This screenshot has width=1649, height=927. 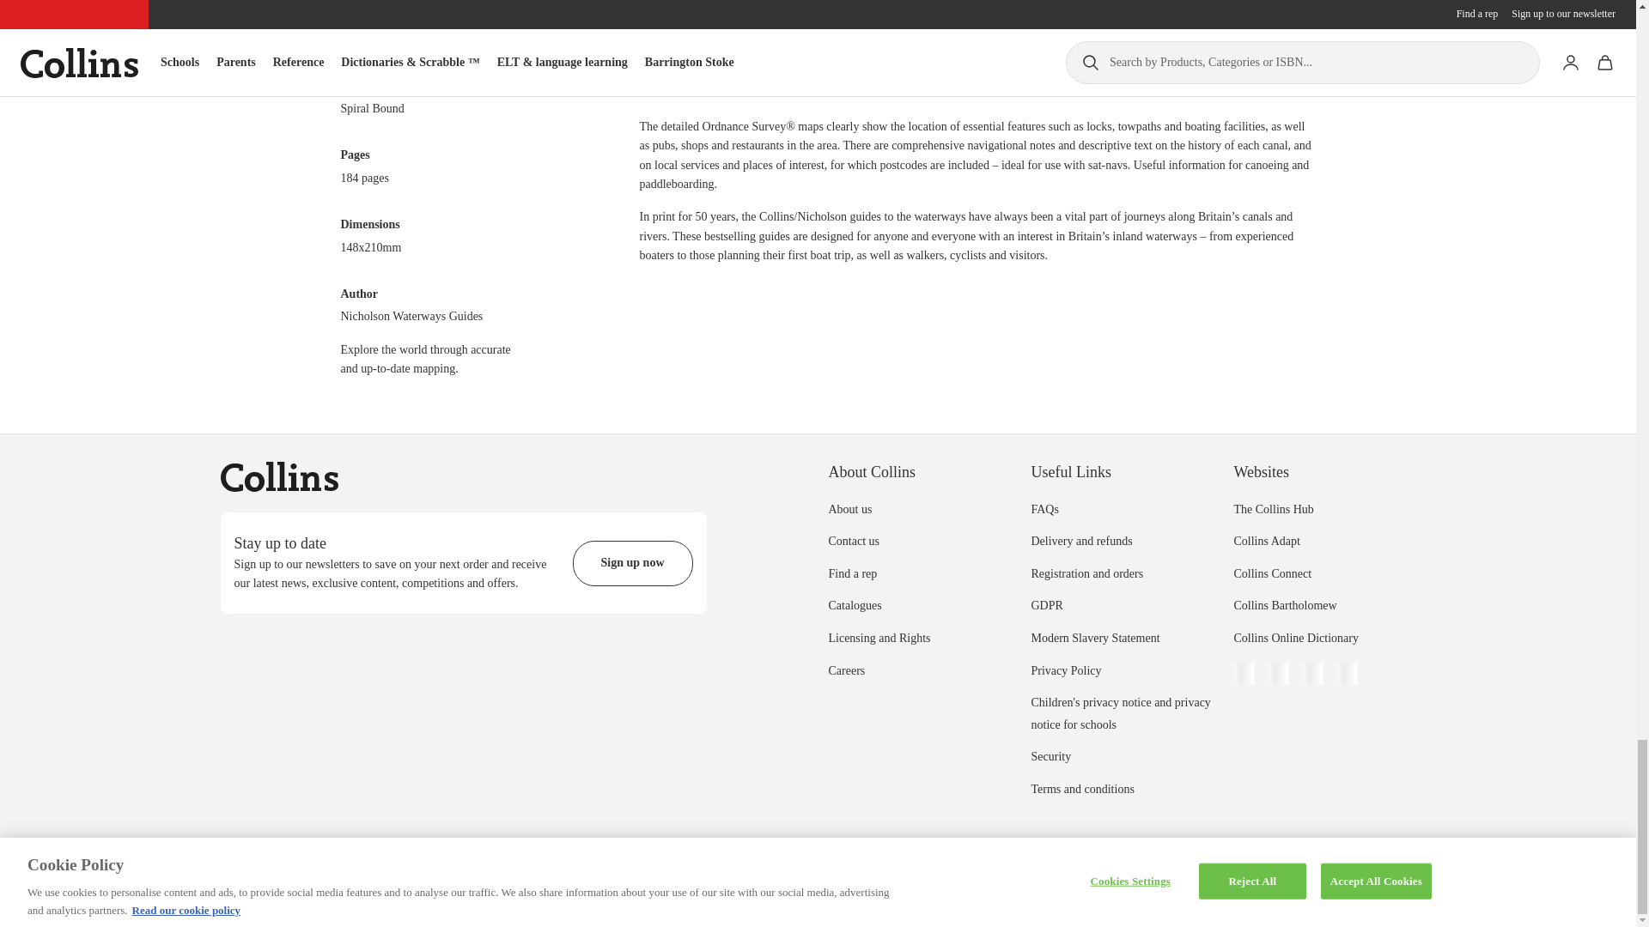 I want to click on Sign up now, so click(x=632, y=562).